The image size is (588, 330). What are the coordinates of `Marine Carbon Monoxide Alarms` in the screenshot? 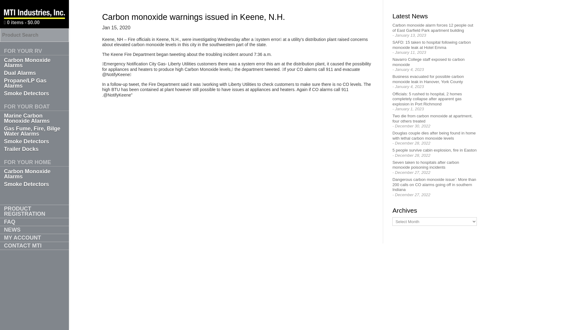 It's located at (34, 119).